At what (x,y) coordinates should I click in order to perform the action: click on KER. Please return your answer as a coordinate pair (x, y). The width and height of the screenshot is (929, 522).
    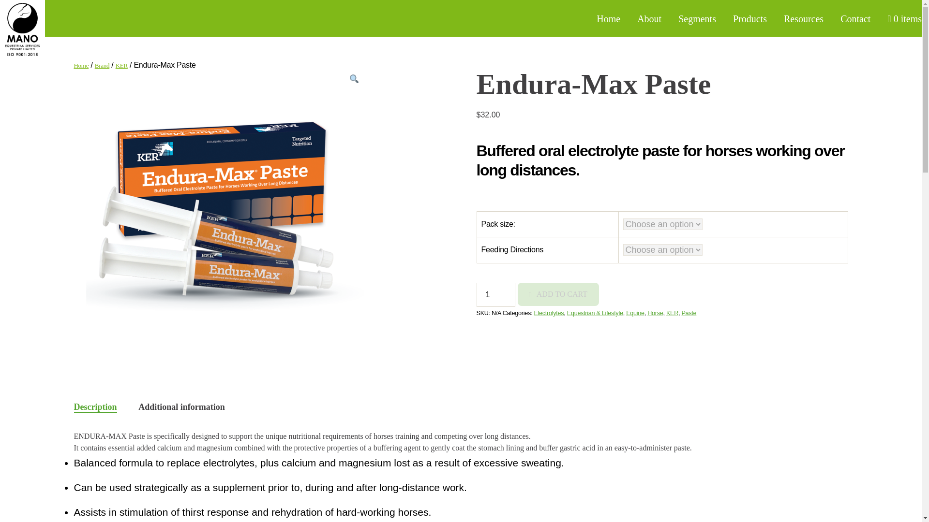
    Looking at the image, I should click on (672, 313).